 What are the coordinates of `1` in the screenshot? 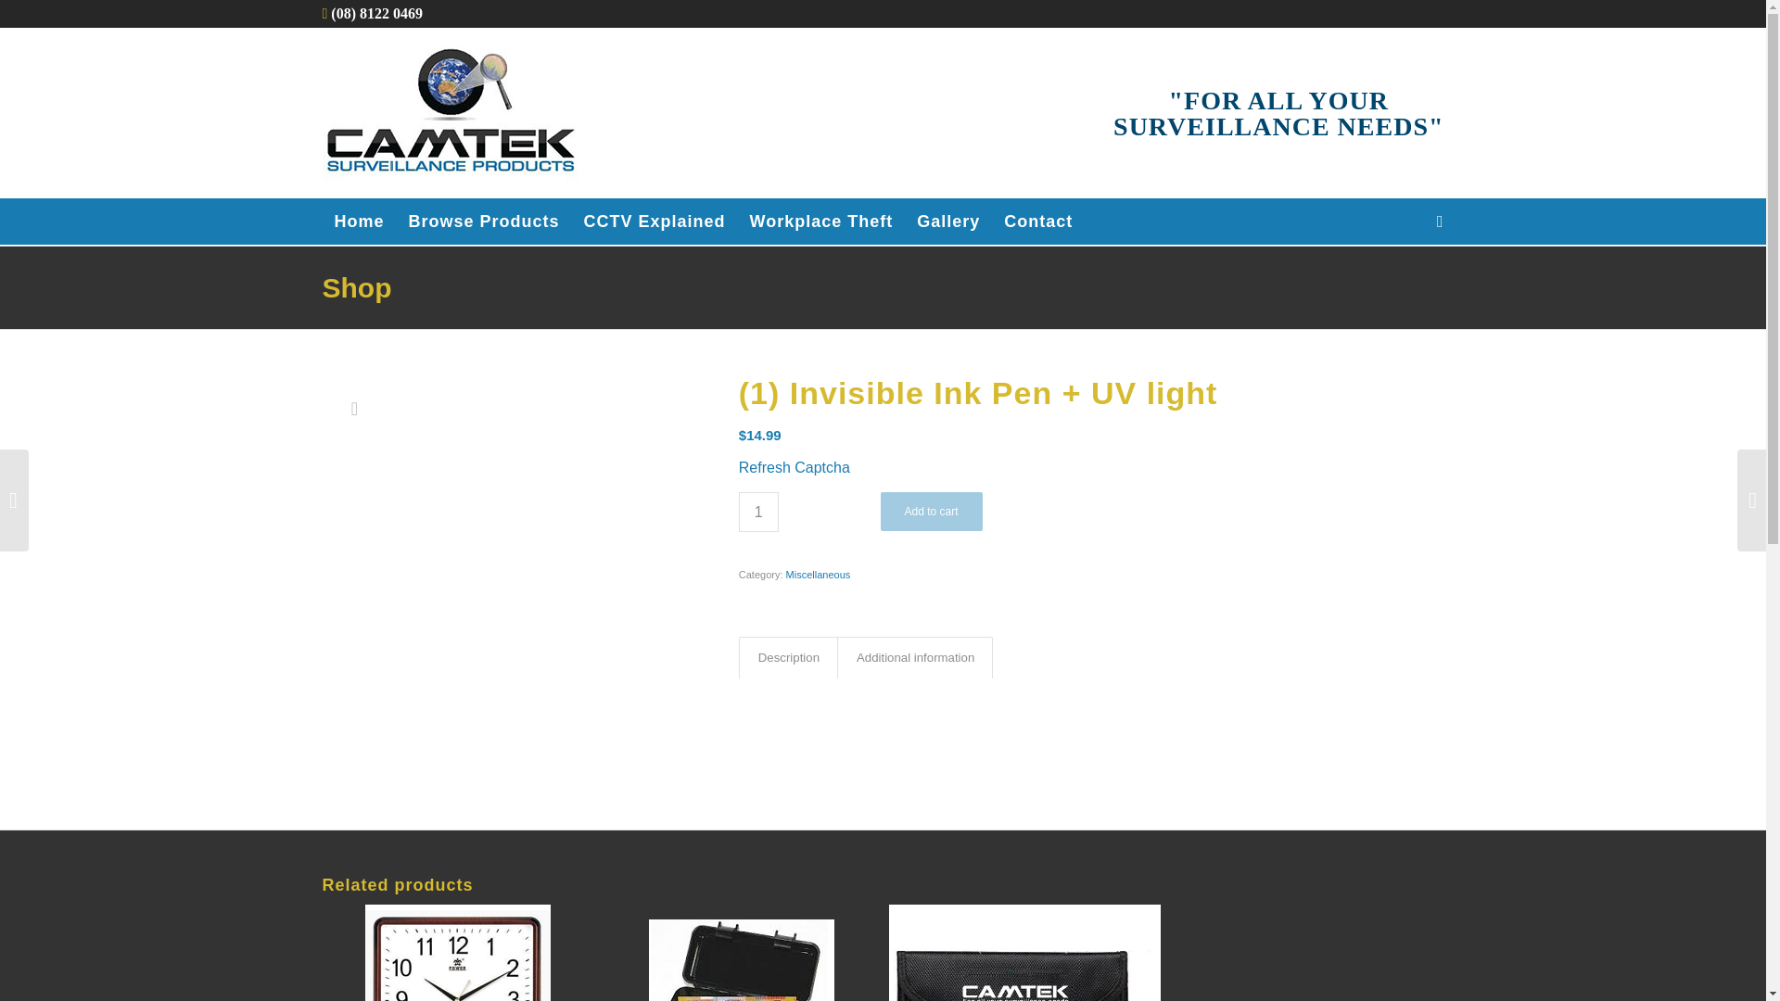 It's located at (758, 512).